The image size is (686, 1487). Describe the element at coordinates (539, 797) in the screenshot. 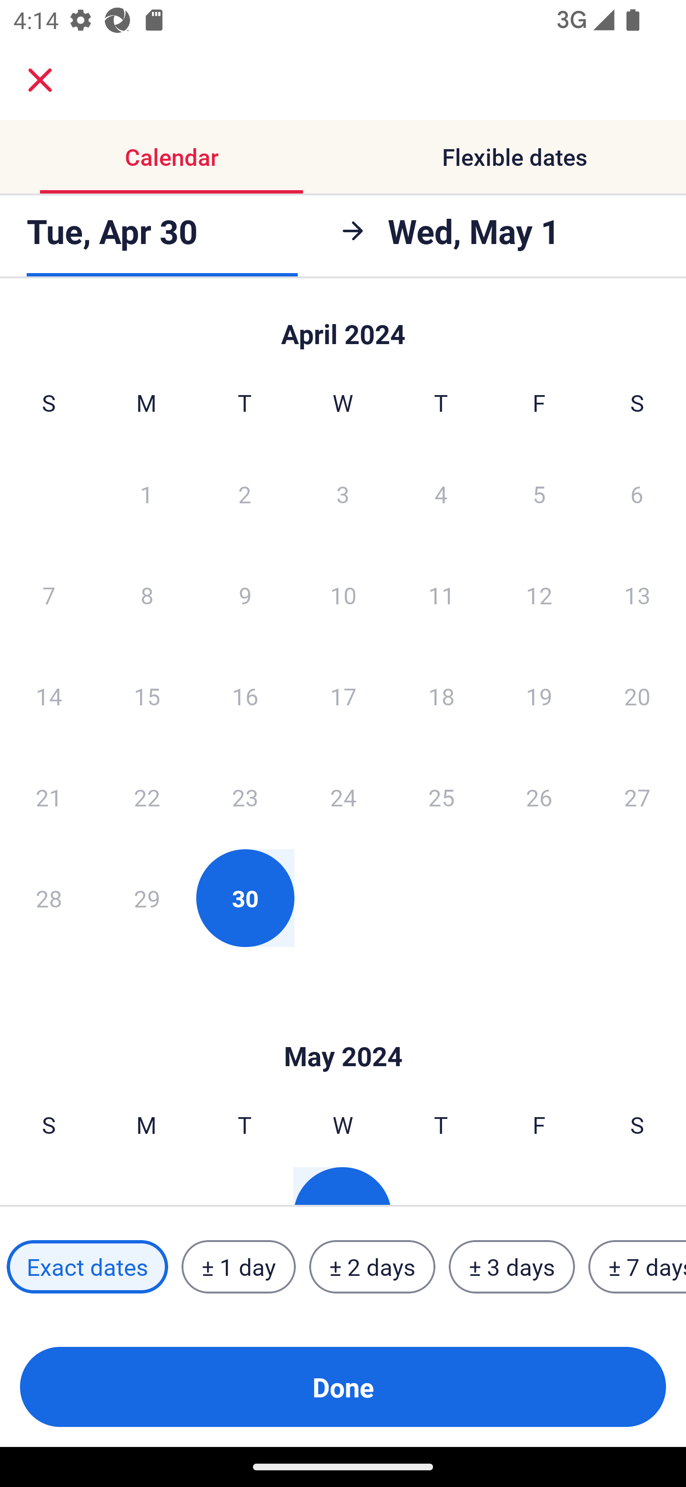

I see `26 Friday, April 26, 2024` at that location.